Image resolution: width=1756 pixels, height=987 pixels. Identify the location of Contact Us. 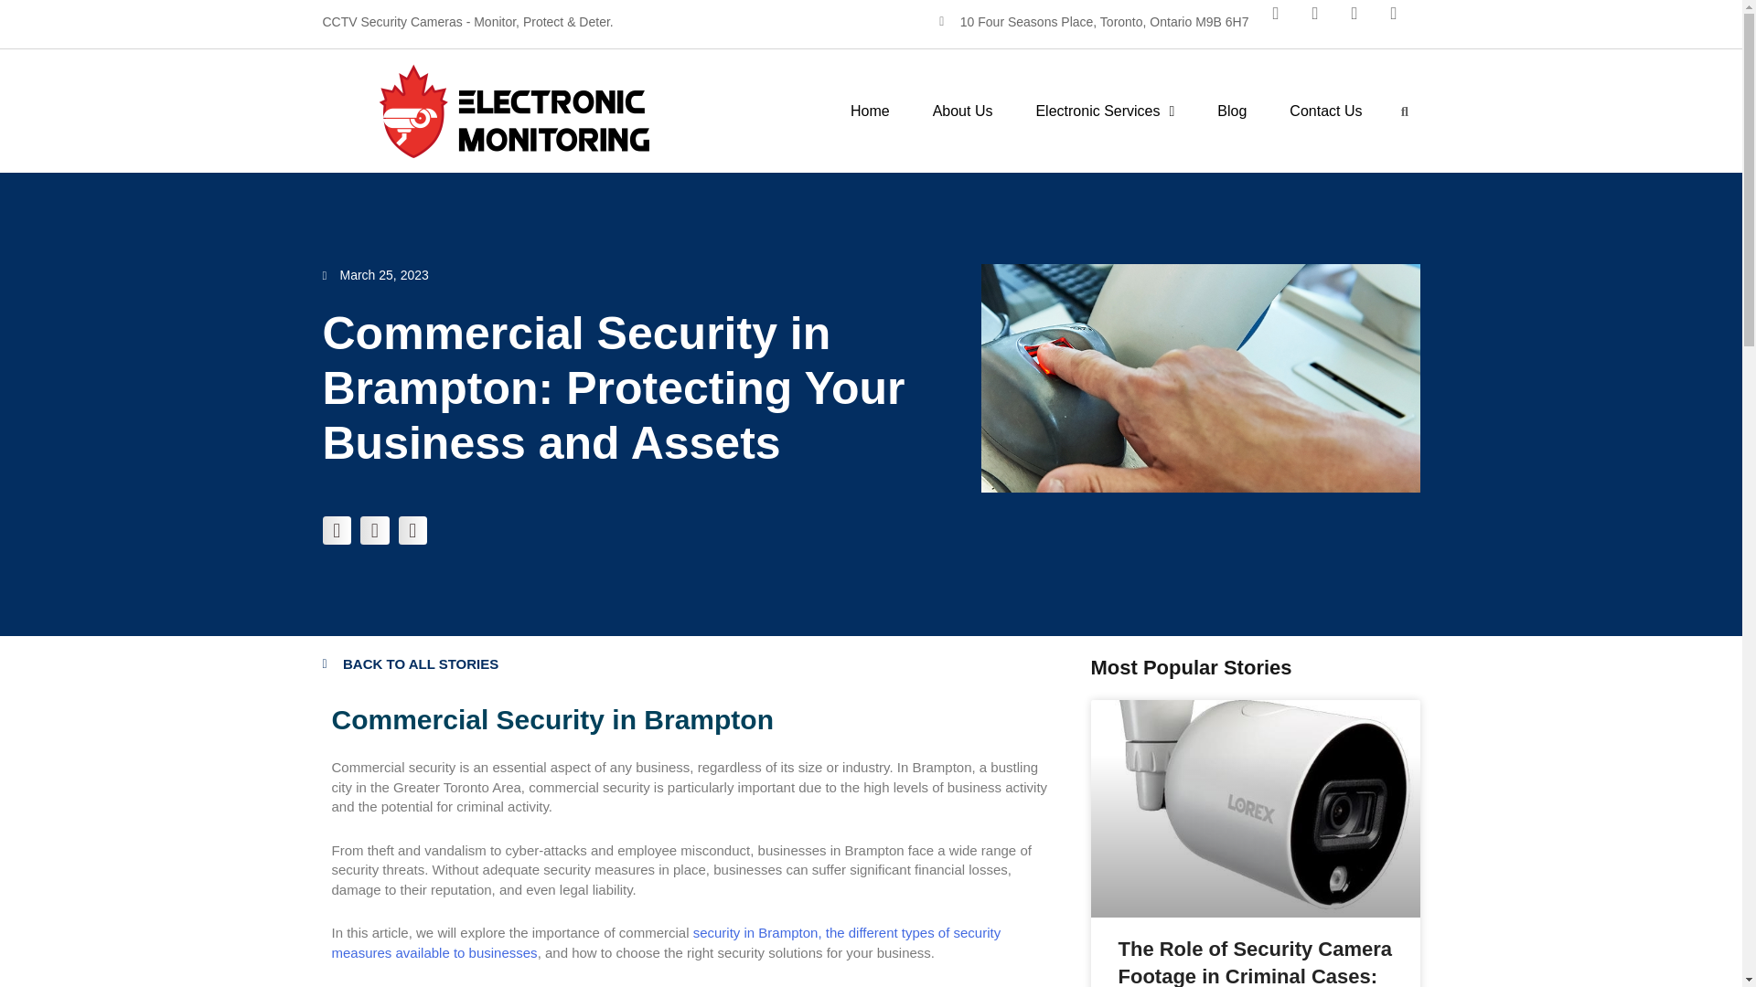
(1325, 110).